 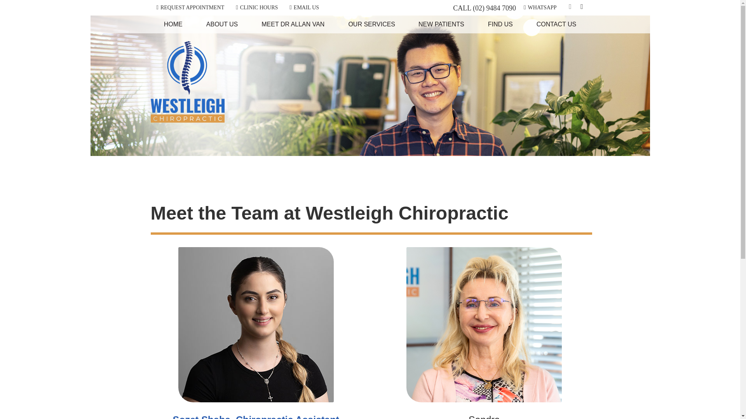 What do you see at coordinates (293, 24) in the screenshot?
I see `MEET DR ALLAN VAN` at bounding box center [293, 24].